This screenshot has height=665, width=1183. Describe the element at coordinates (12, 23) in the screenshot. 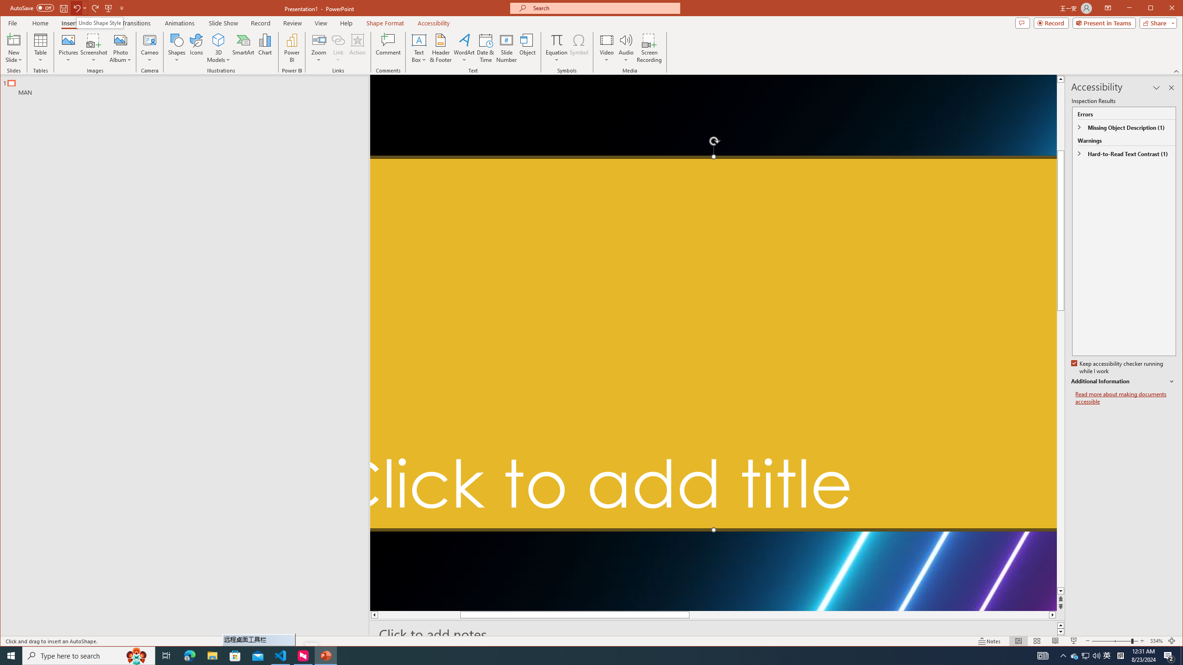

I see `File Tab` at that location.